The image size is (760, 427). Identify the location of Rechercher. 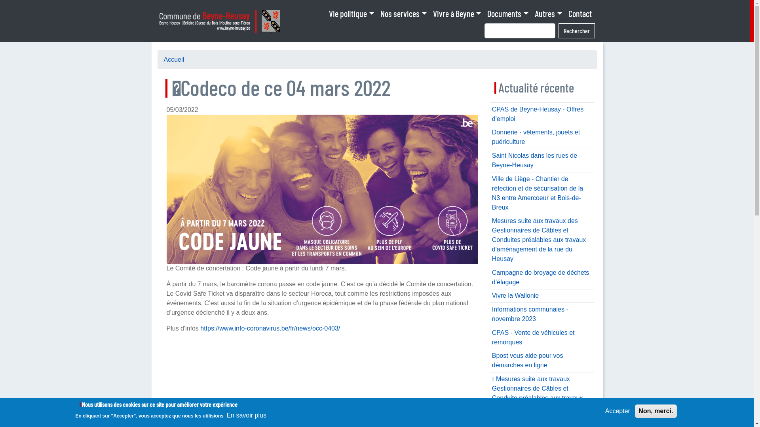
(576, 31).